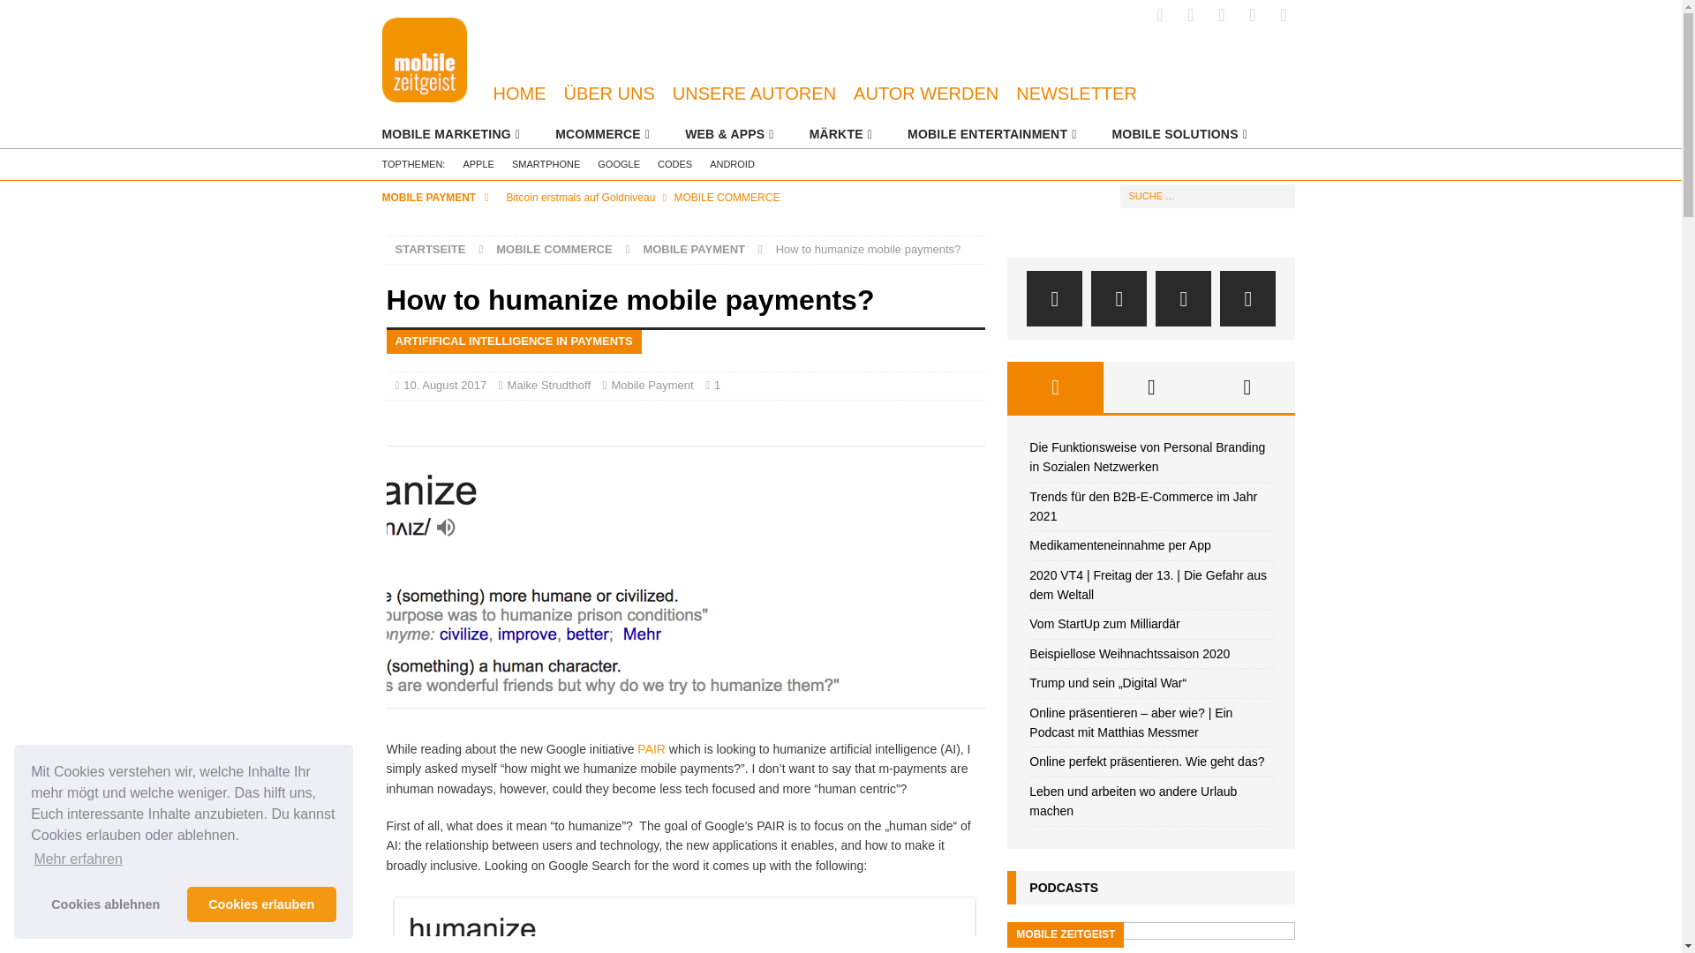  I want to click on Abonniere unseren YT Channel, so click(1283, 15).